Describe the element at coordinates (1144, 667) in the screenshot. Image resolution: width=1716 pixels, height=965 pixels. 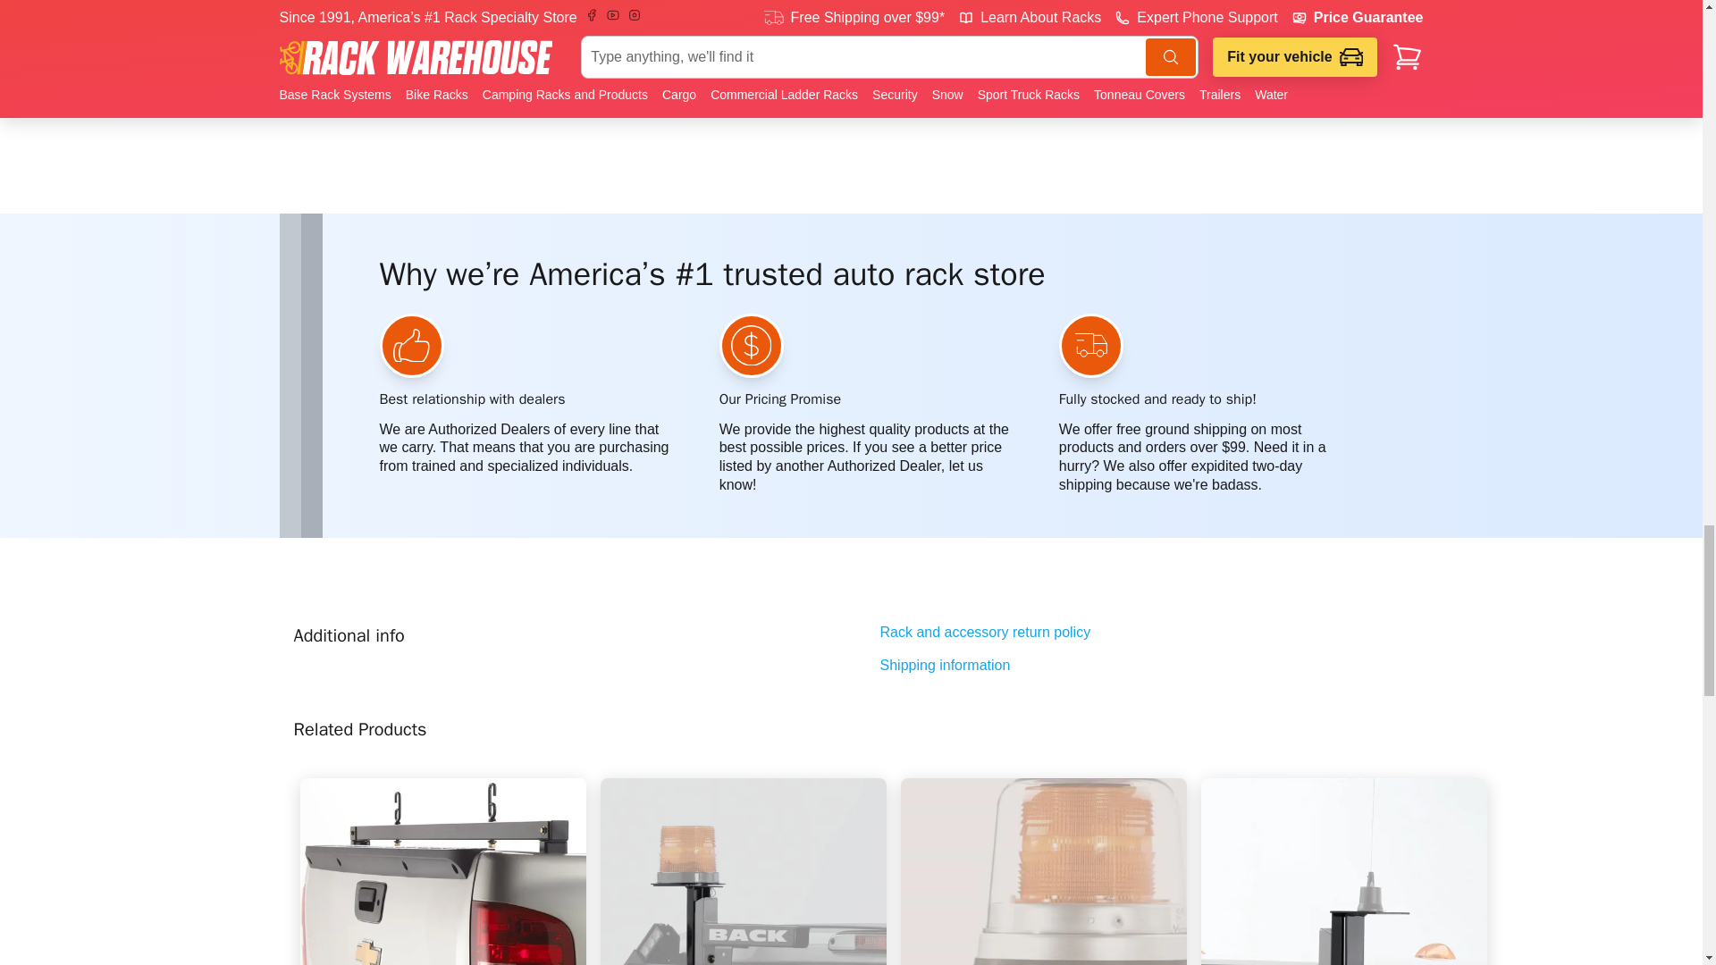
I see `Shipping information` at that location.